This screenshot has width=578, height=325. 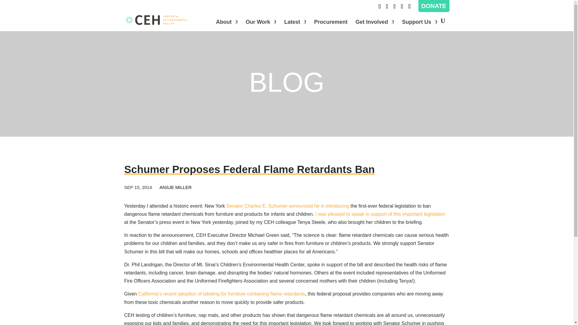 What do you see at coordinates (261, 25) in the screenshot?
I see `Our Work` at bounding box center [261, 25].